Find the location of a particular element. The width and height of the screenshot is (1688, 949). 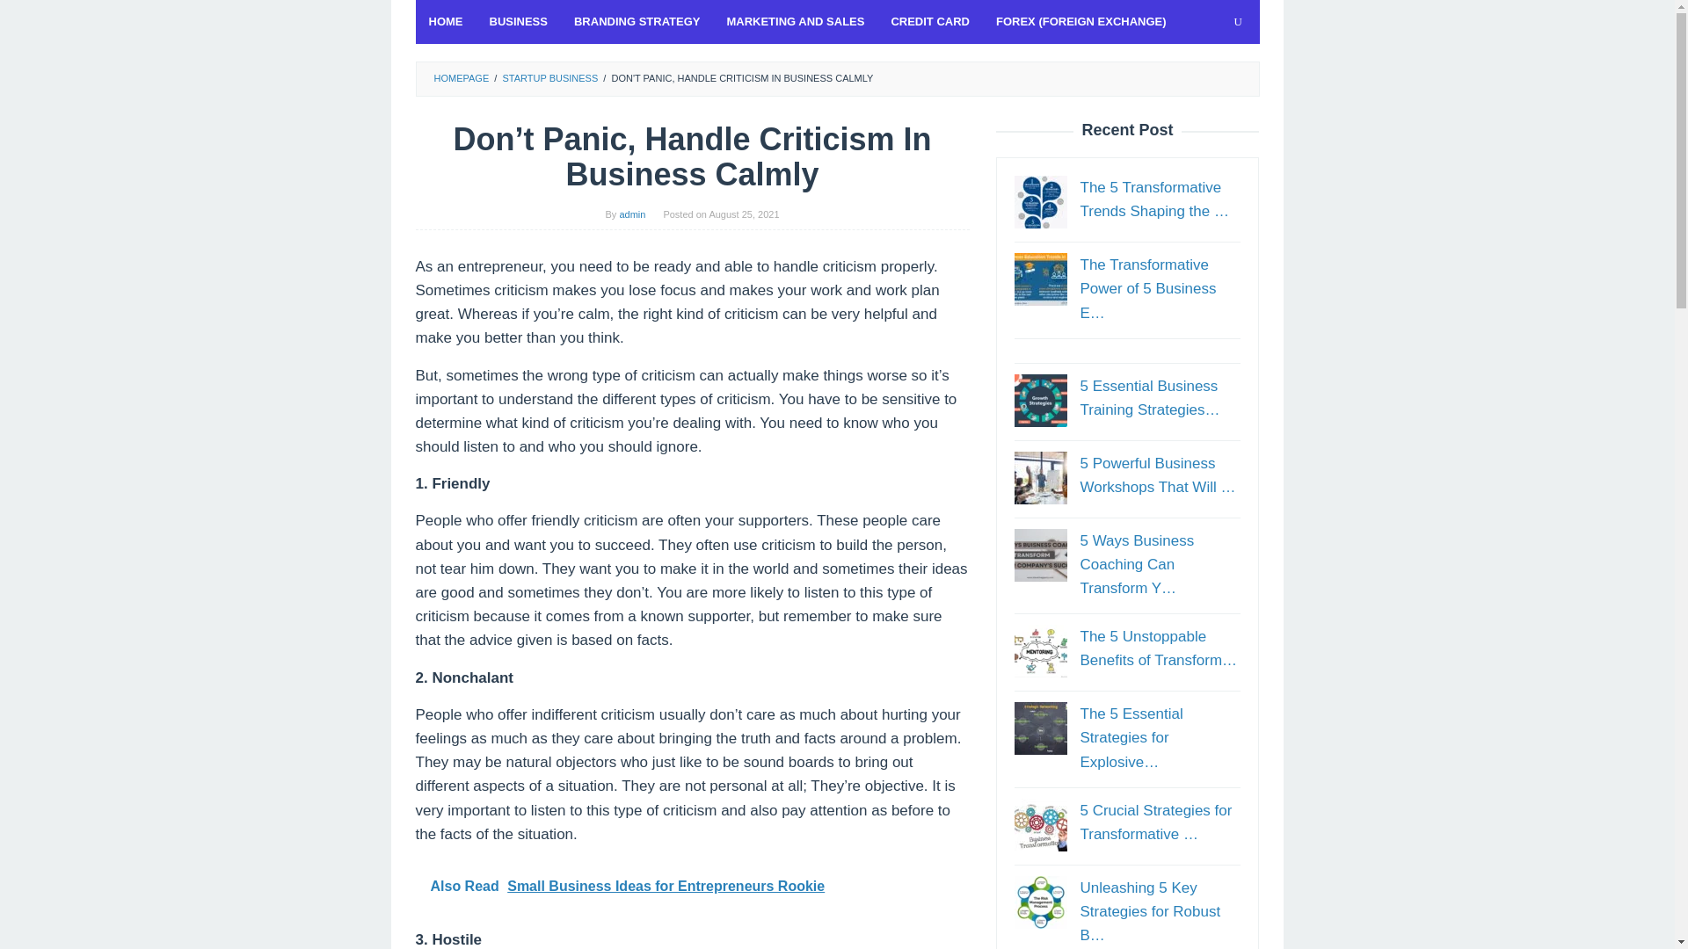

HOMEPAGE is located at coordinates (461, 78).